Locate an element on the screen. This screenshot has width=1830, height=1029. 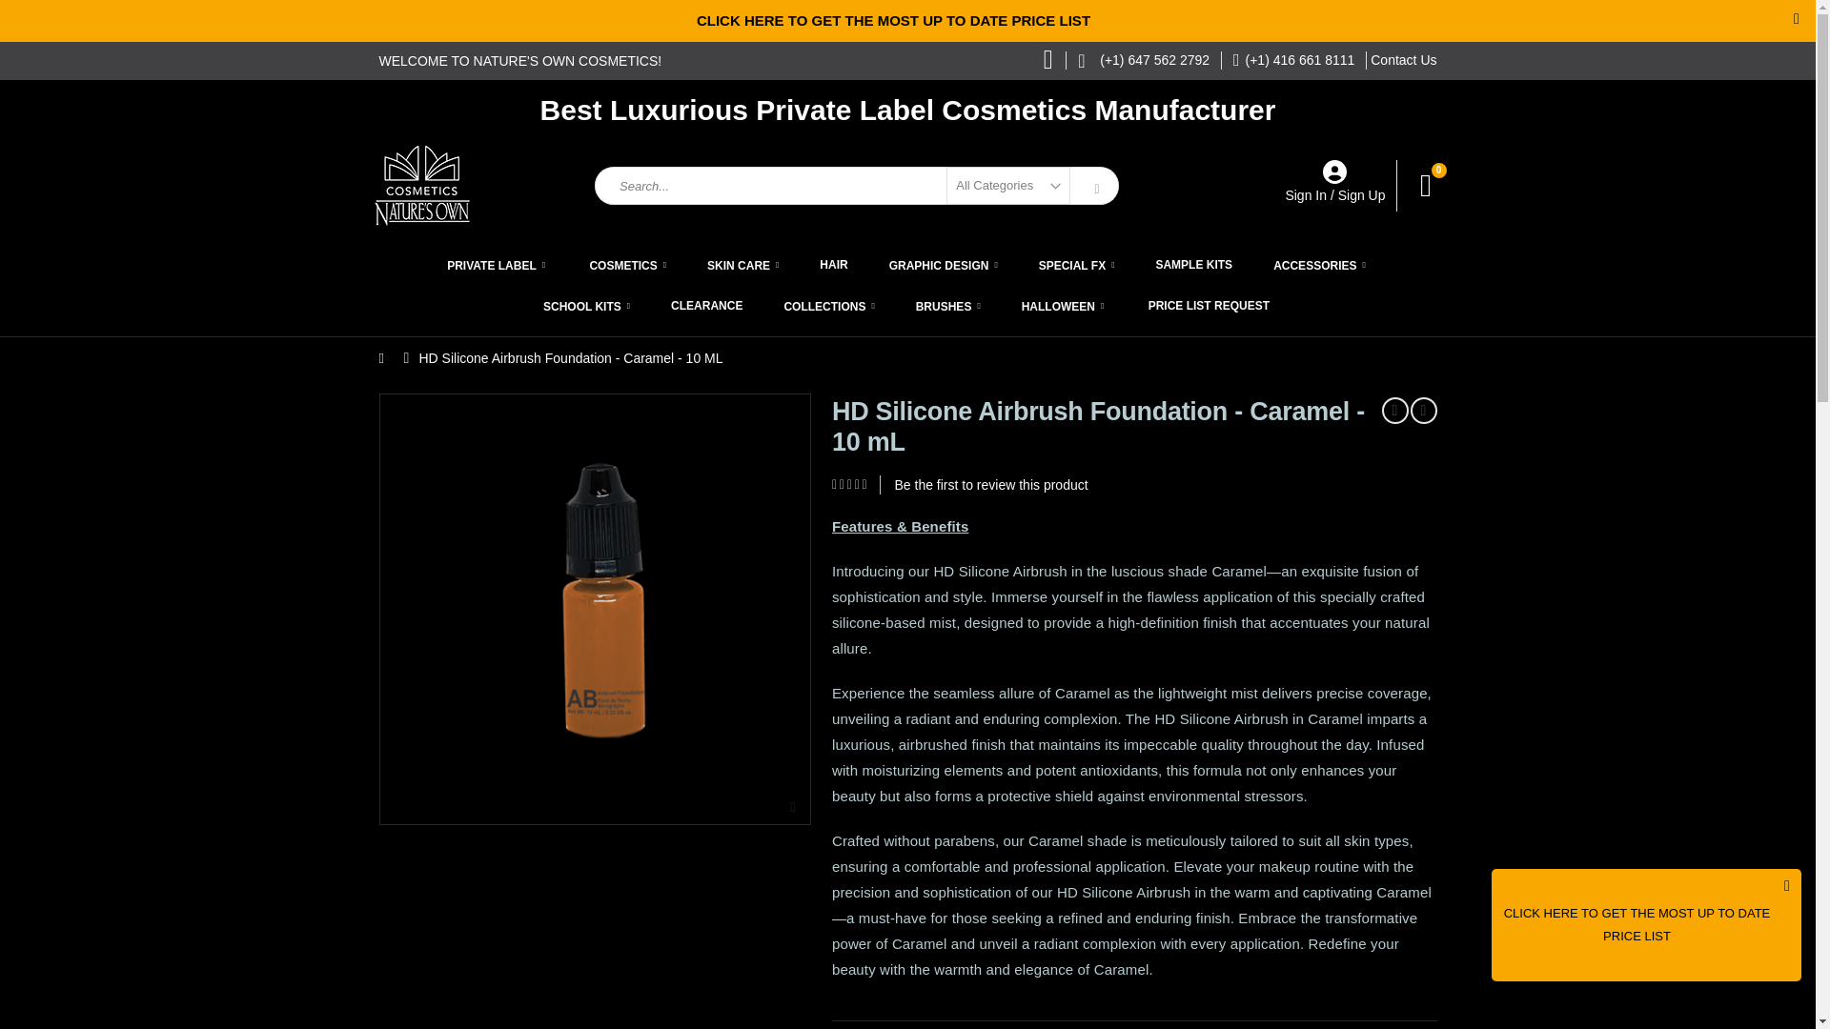
Cosmetics Nature's Own is located at coordinates (469, 185).